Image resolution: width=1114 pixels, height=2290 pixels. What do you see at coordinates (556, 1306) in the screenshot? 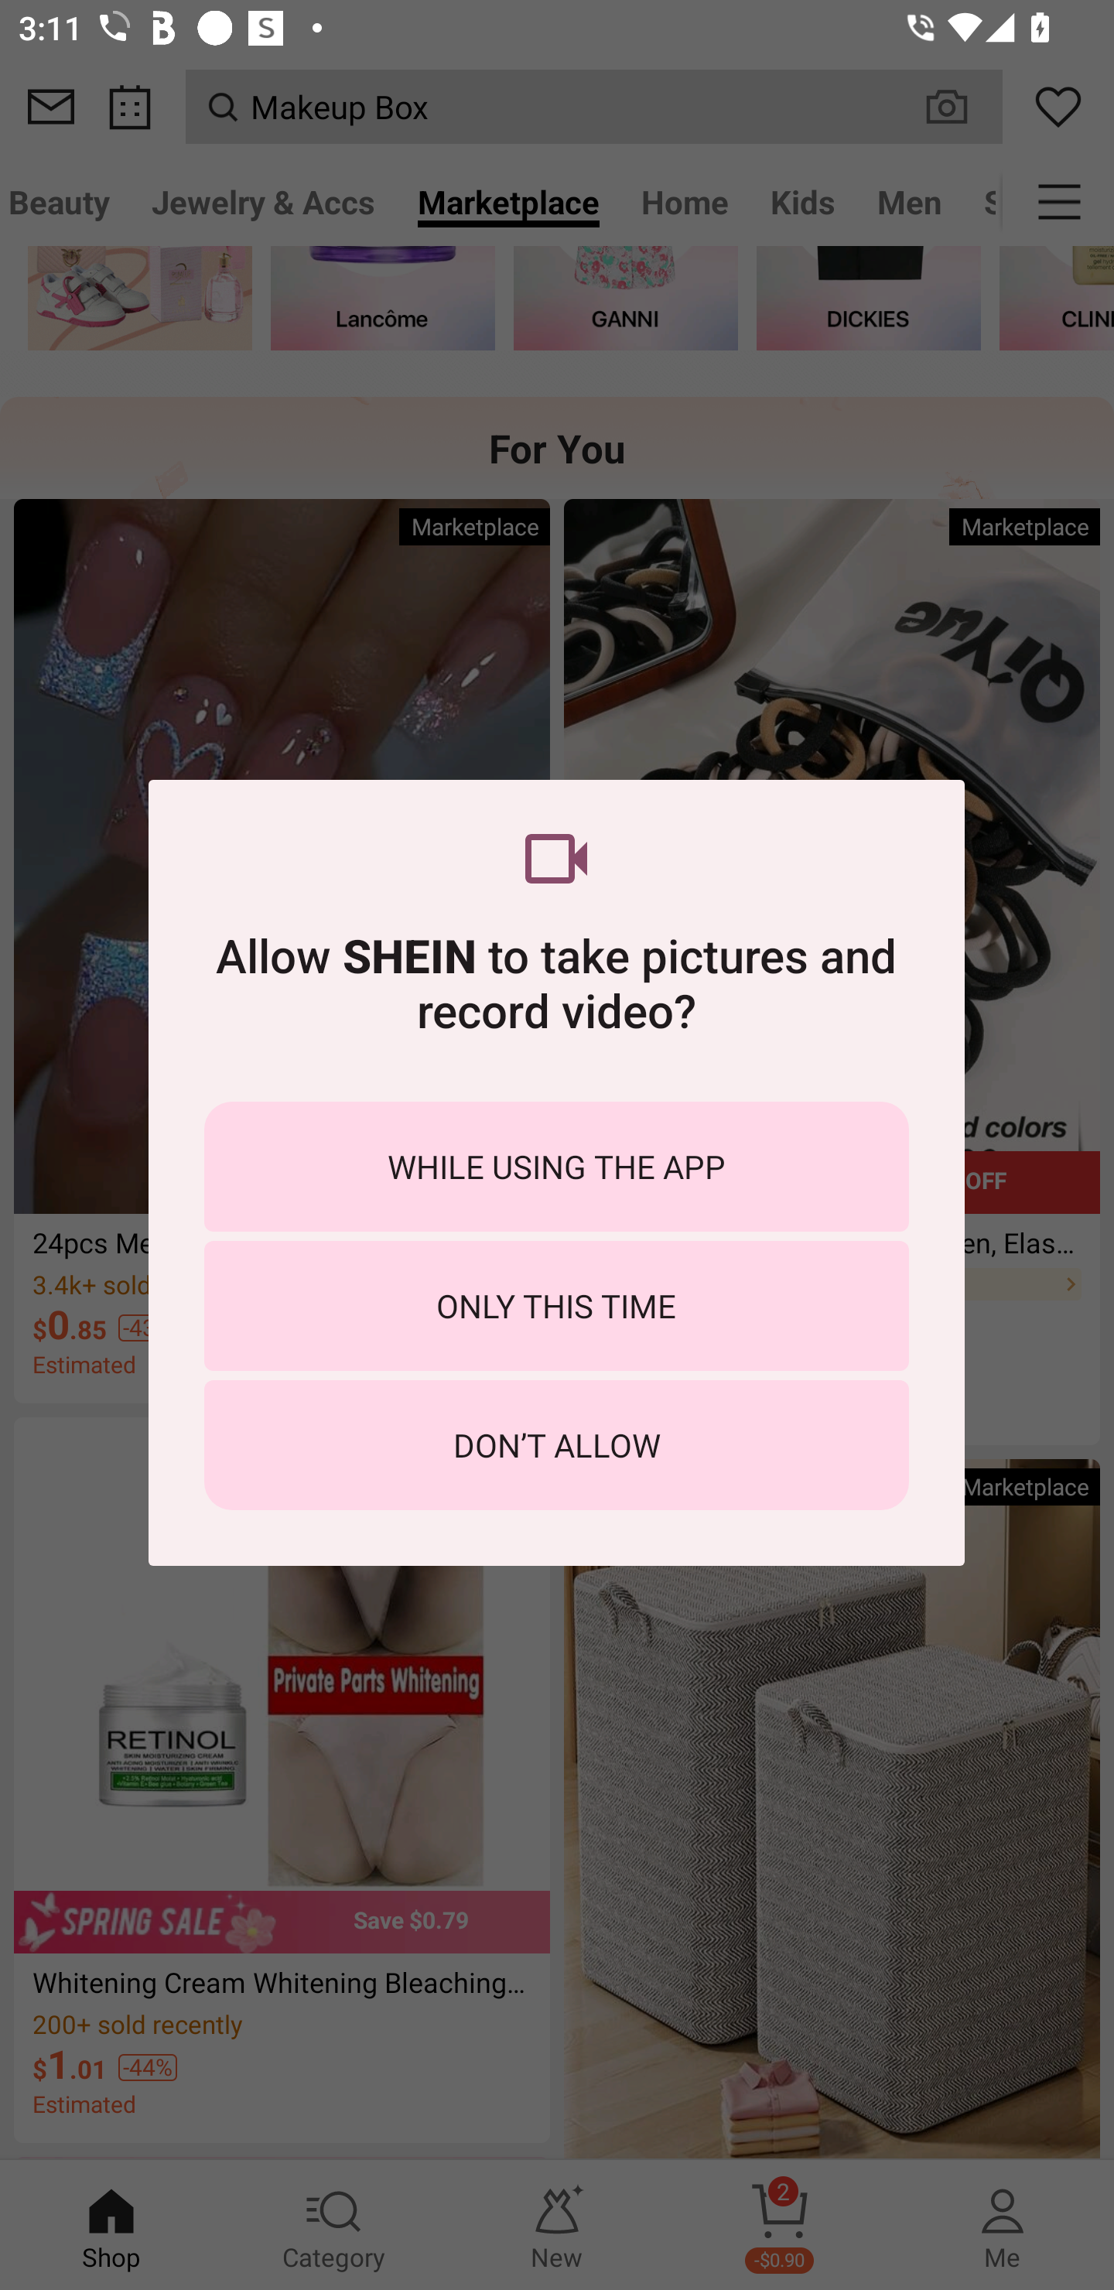
I see `ONLY THIS TIME` at bounding box center [556, 1306].